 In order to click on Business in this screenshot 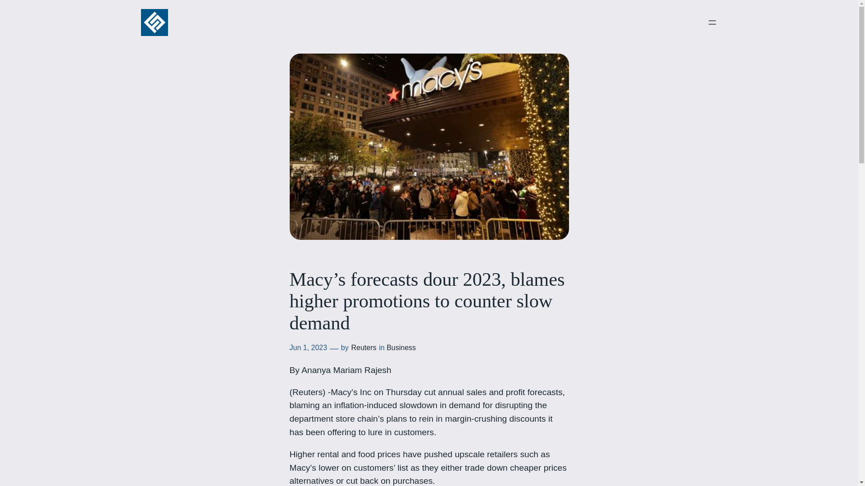, I will do `click(401, 347)`.